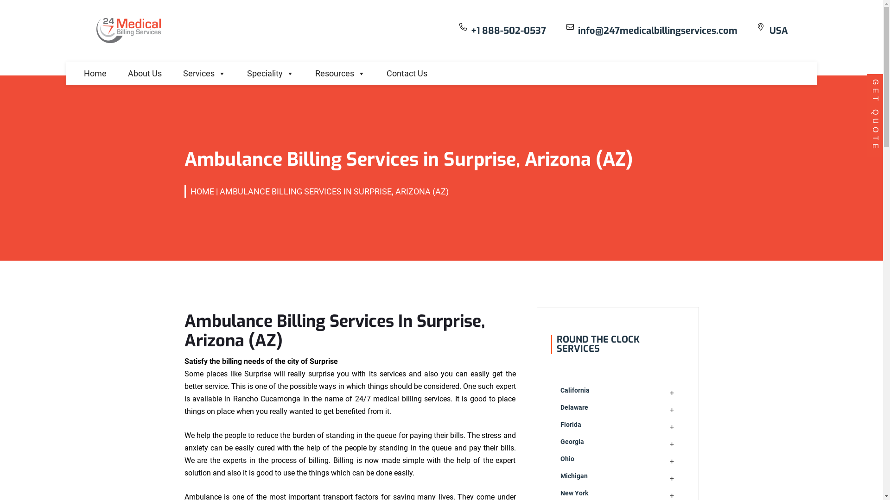  What do you see at coordinates (567, 459) in the screenshot?
I see `Ohio` at bounding box center [567, 459].